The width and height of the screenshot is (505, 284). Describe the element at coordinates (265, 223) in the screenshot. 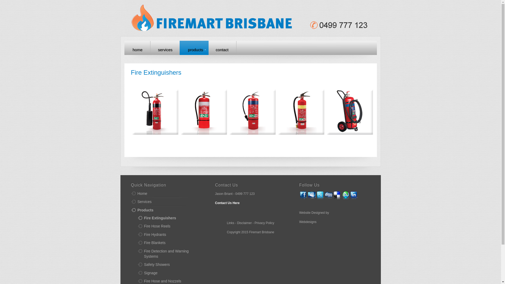

I see `Privacy Policy` at that location.